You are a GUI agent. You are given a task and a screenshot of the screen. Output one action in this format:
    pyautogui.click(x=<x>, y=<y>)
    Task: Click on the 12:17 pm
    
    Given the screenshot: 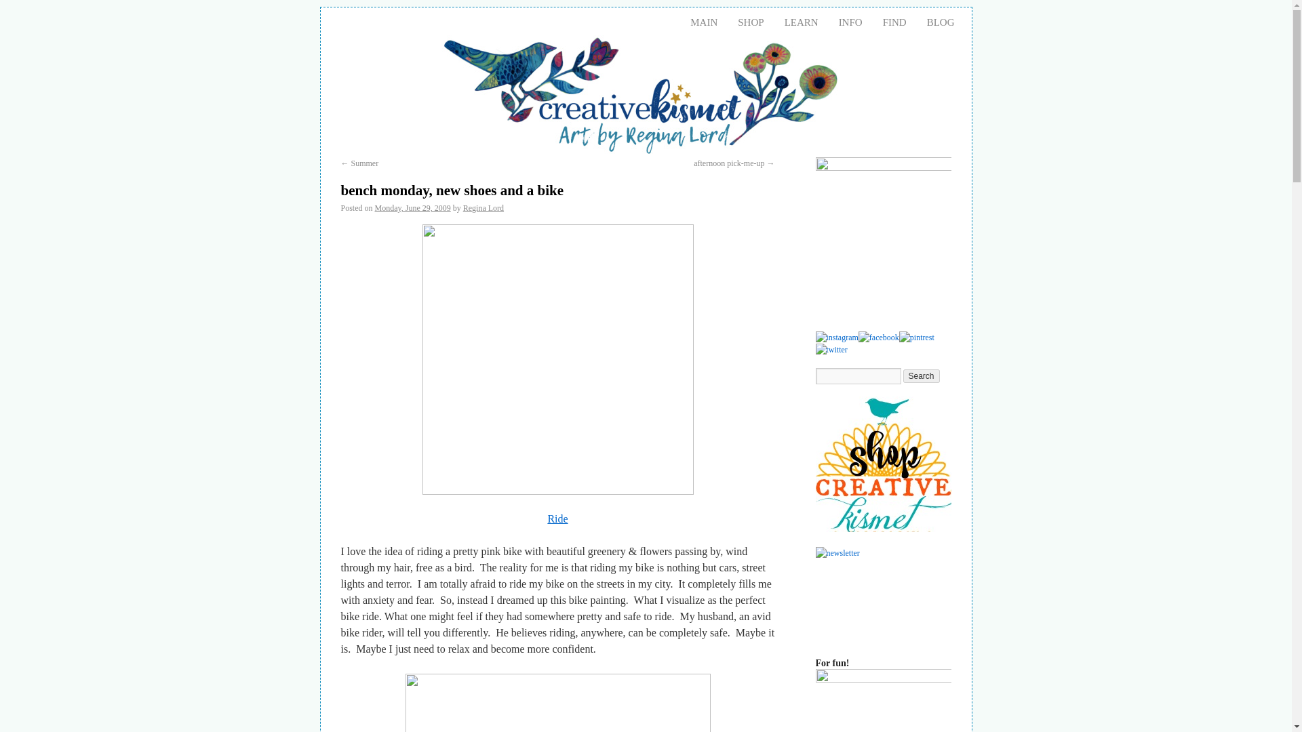 What is the action you would take?
    pyautogui.click(x=412, y=208)
    